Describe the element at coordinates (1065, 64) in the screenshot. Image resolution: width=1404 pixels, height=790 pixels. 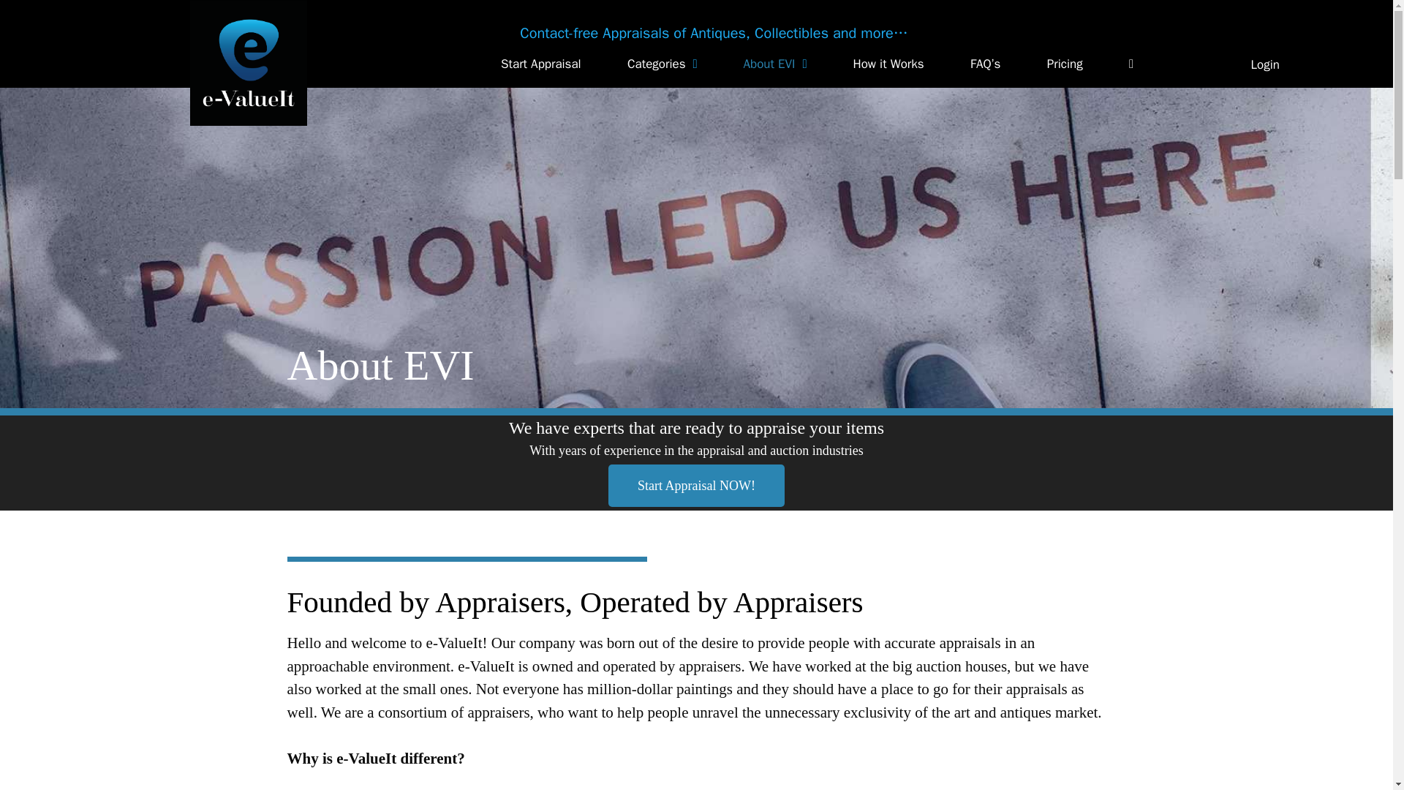
I see `Pricing` at that location.